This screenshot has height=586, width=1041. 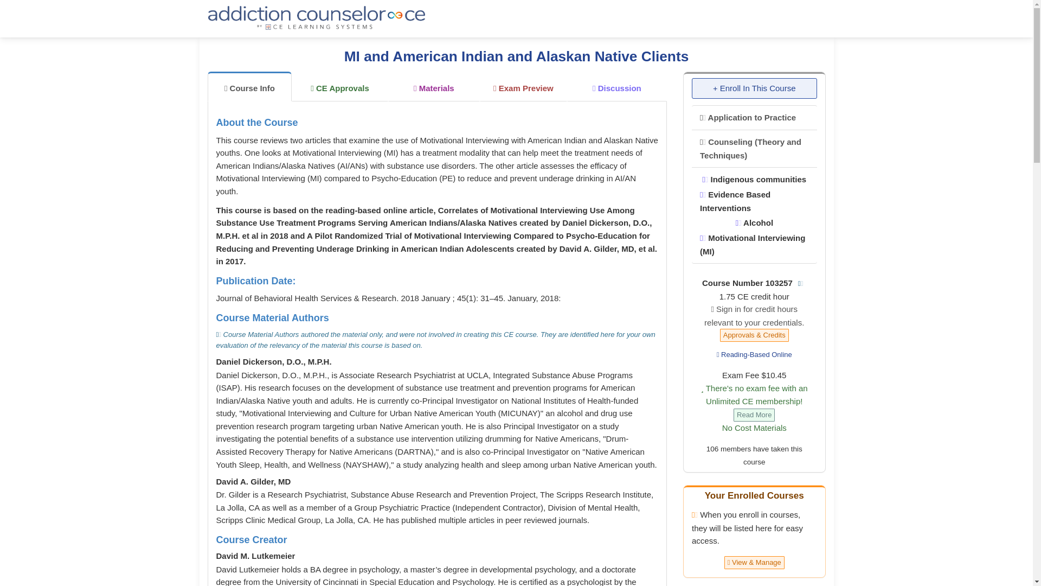 I want to click on Alcohol, so click(x=754, y=222).